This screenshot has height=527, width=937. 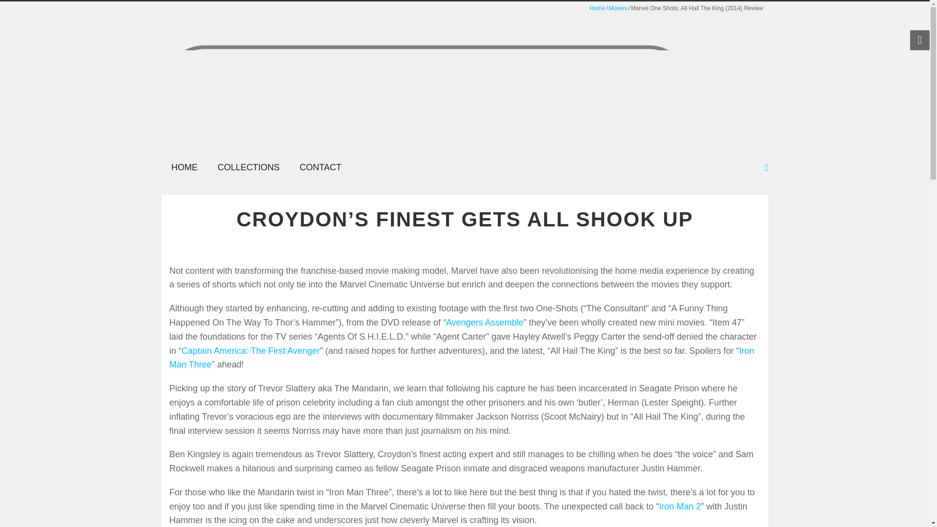 What do you see at coordinates (597, 8) in the screenshot?
I see `Home` at bounding box center [597, 8].